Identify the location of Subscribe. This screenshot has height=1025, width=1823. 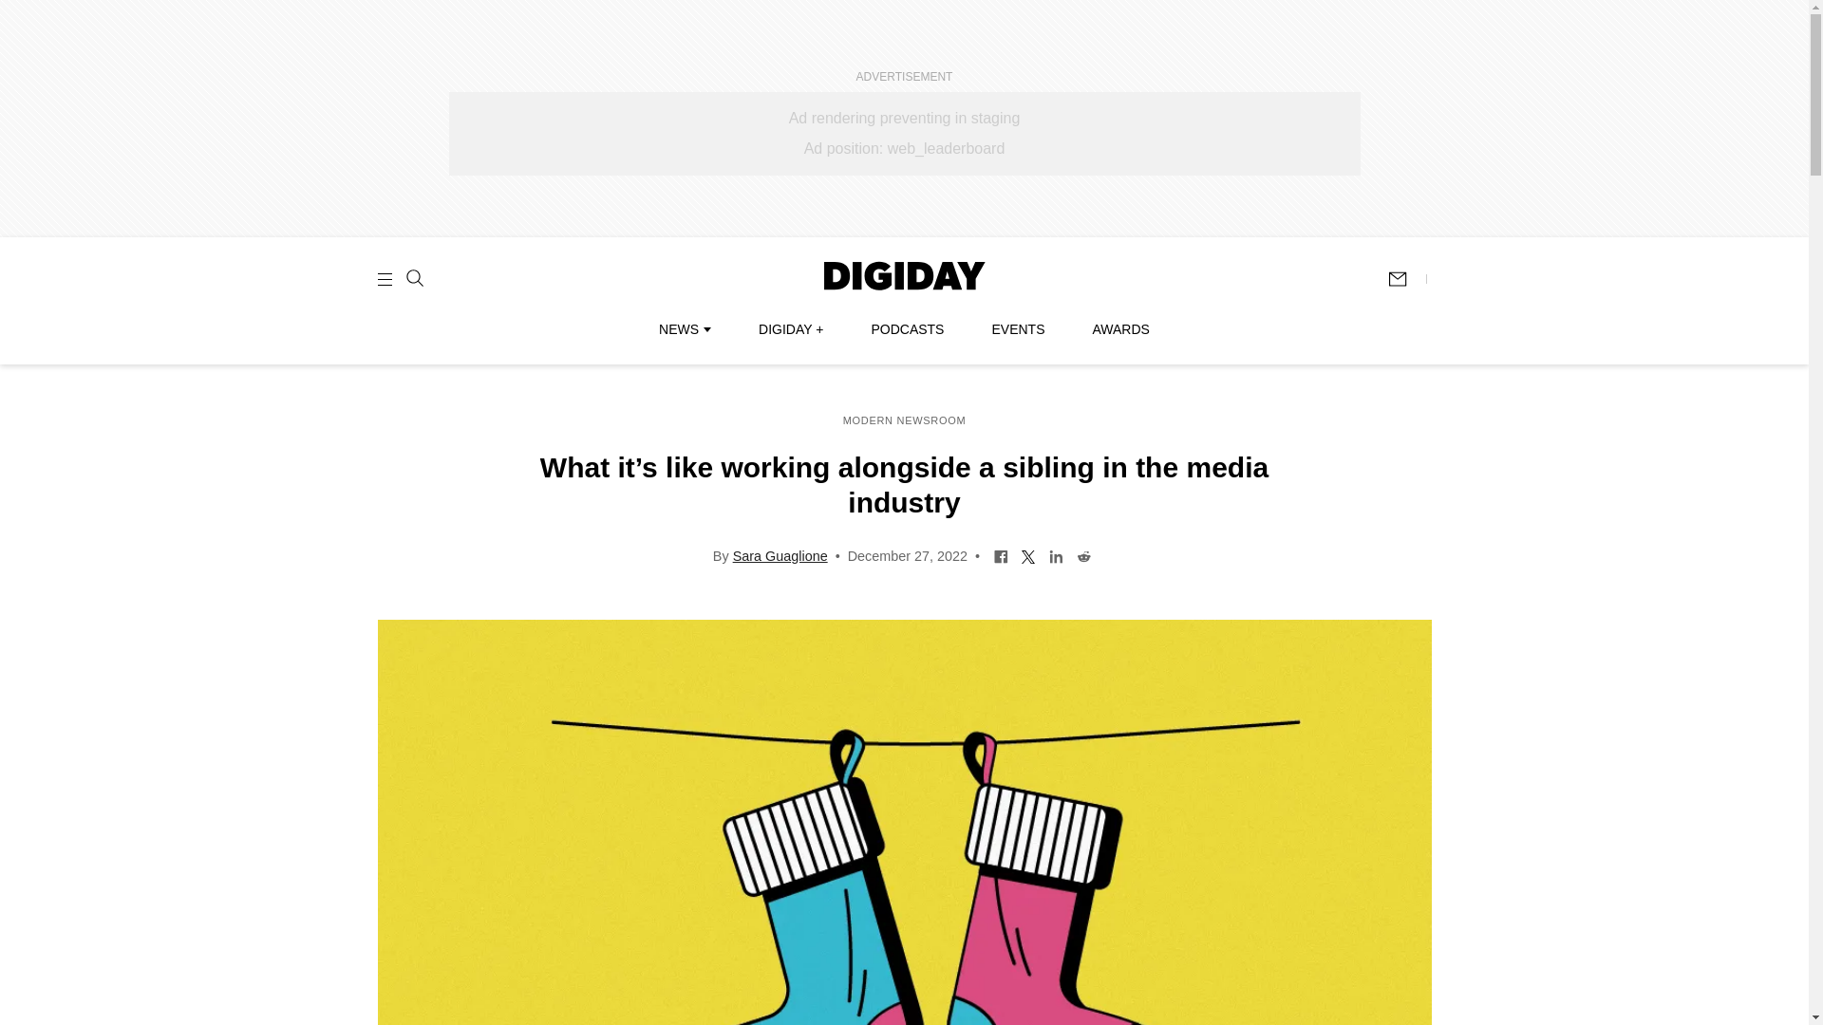
(1406, 279).